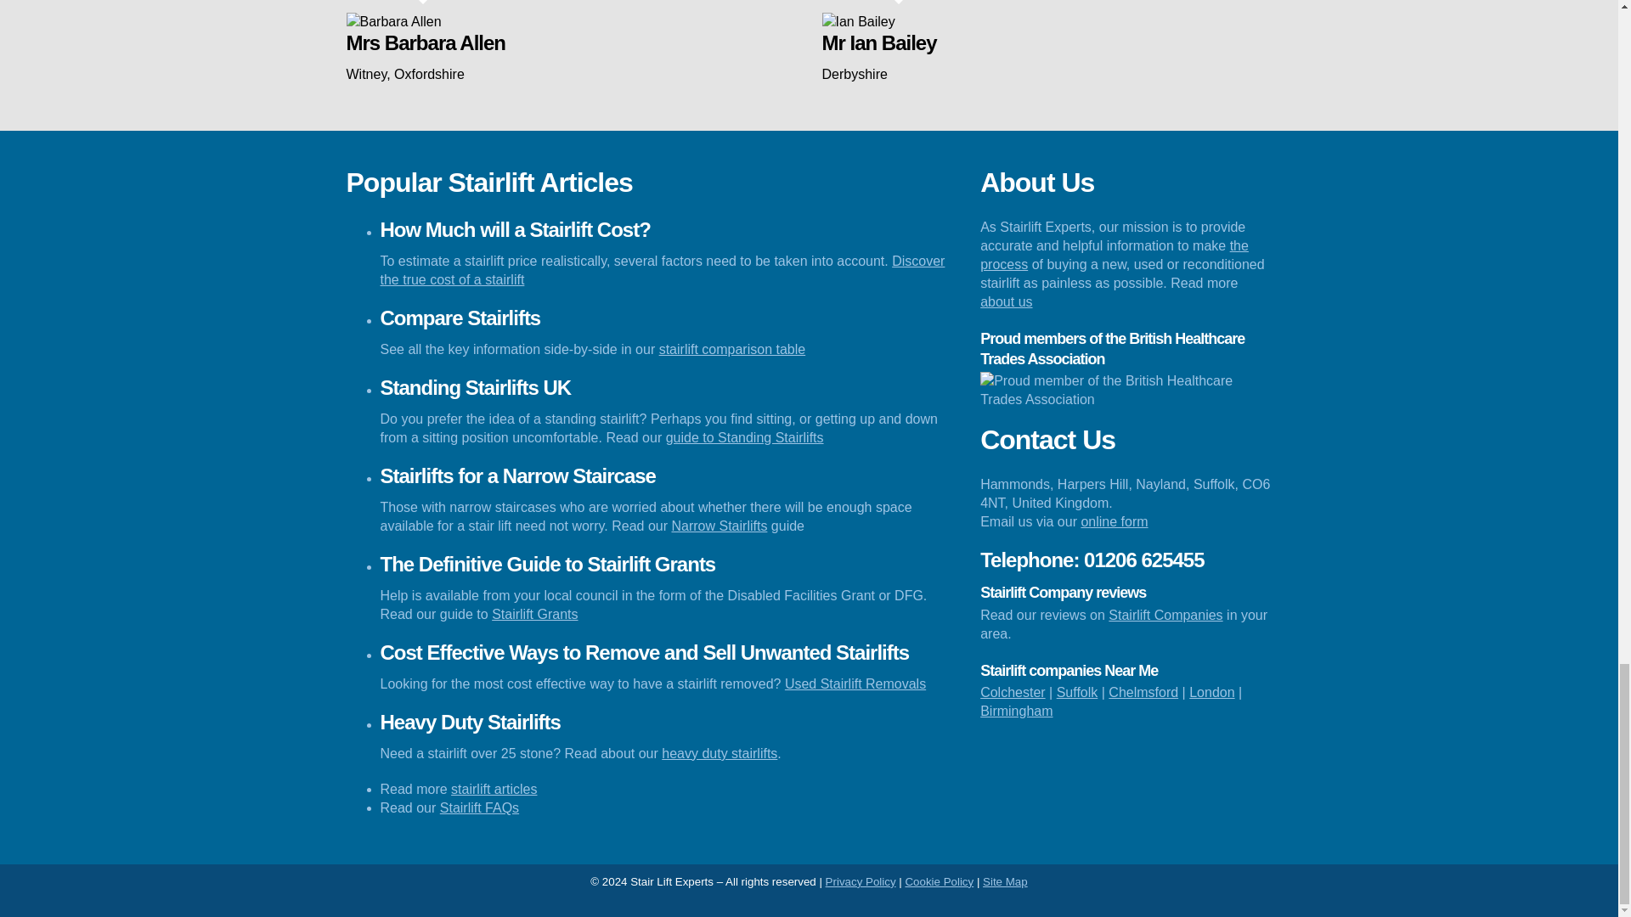  I want to click on Discover the true cost of a stairlift, so click(663, 270).